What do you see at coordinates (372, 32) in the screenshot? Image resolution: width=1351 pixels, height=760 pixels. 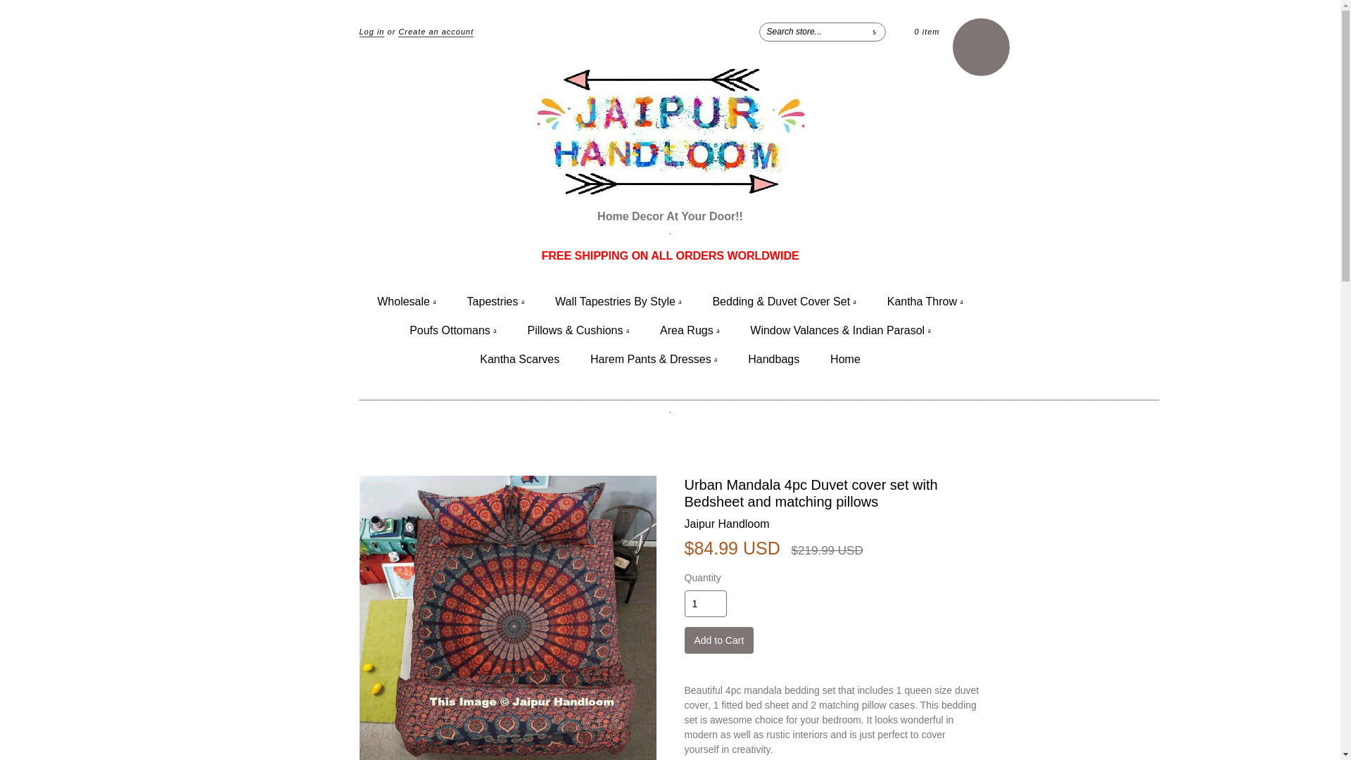 I see `Log in` at bounding box center [372, 32].